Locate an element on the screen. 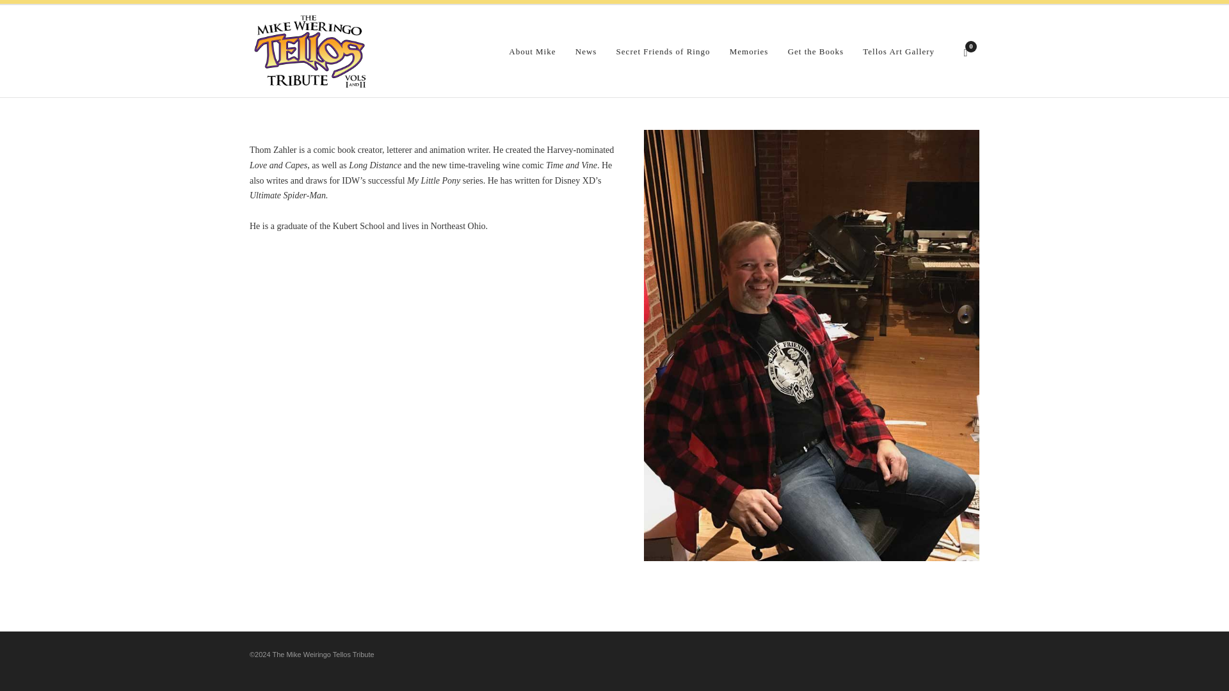 Image resolution: width=1229 pixels, height=691 pixels. Secret Friends of Ringo is located at coordinates (663, 51).